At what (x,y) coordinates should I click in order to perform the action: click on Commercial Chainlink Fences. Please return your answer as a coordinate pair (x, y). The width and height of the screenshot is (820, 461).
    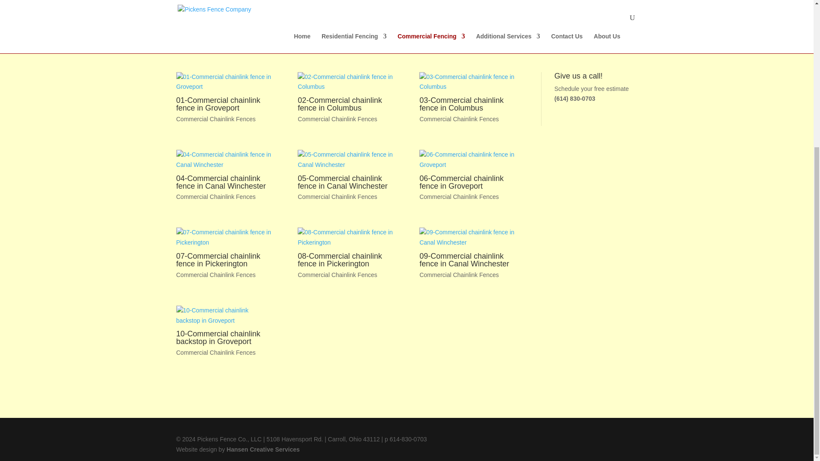
    Looking at the image, I should click on (215, 275).